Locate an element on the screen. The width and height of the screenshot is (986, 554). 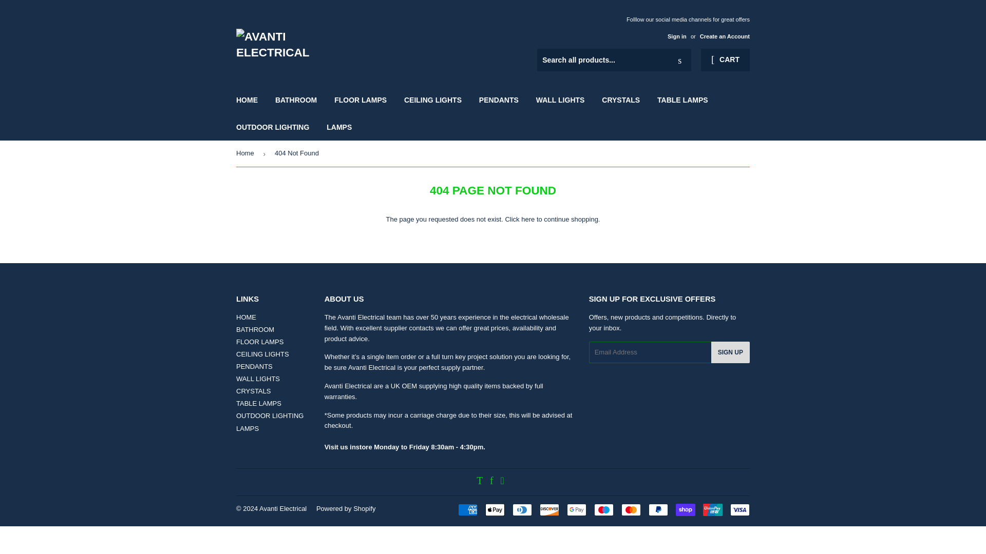
Shop Pay is located at coordinates (685, 509).